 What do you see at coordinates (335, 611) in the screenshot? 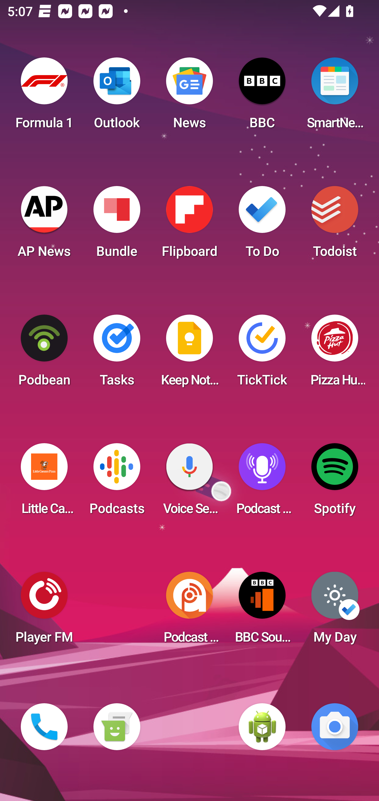
I see `My Day` at bounding box center [335, 611].